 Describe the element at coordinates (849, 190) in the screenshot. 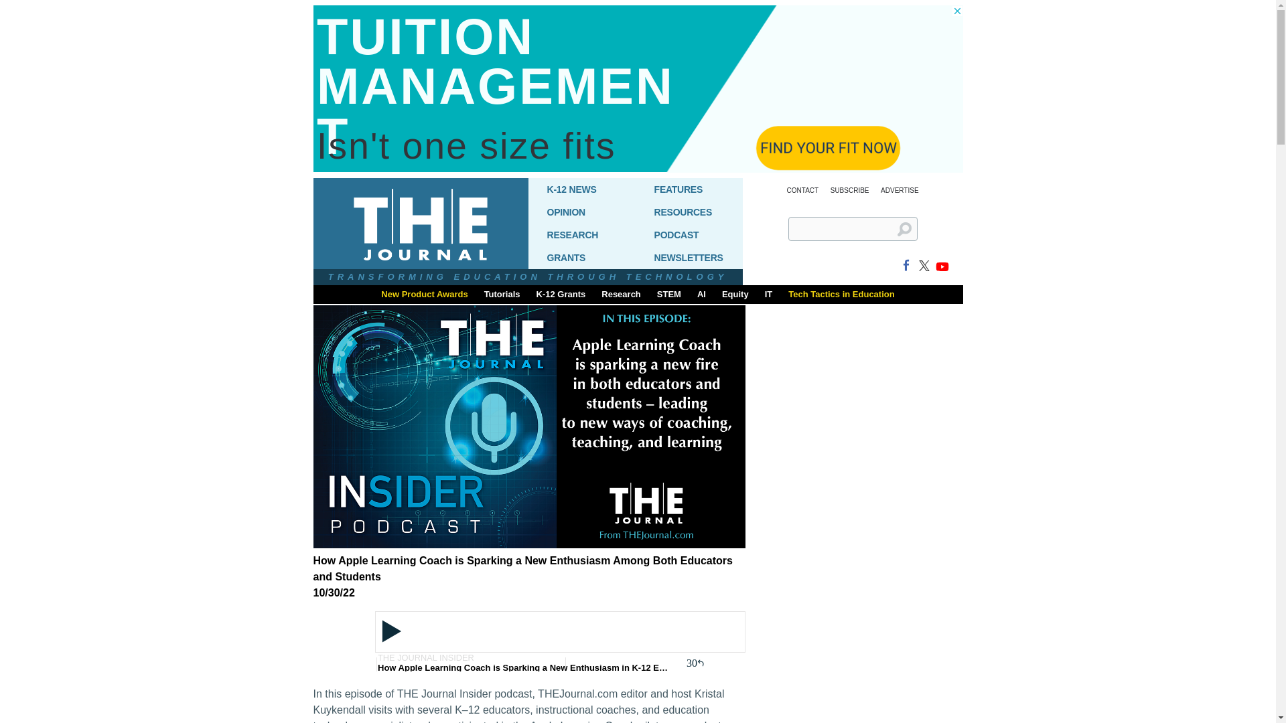

I see `SUBSCRIBE` at that location.